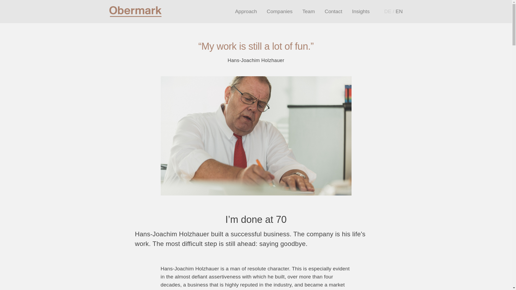  What do you see at coordinates (388, 11) in the screenshot?
I see `DE` at bounding box center [388, 11].